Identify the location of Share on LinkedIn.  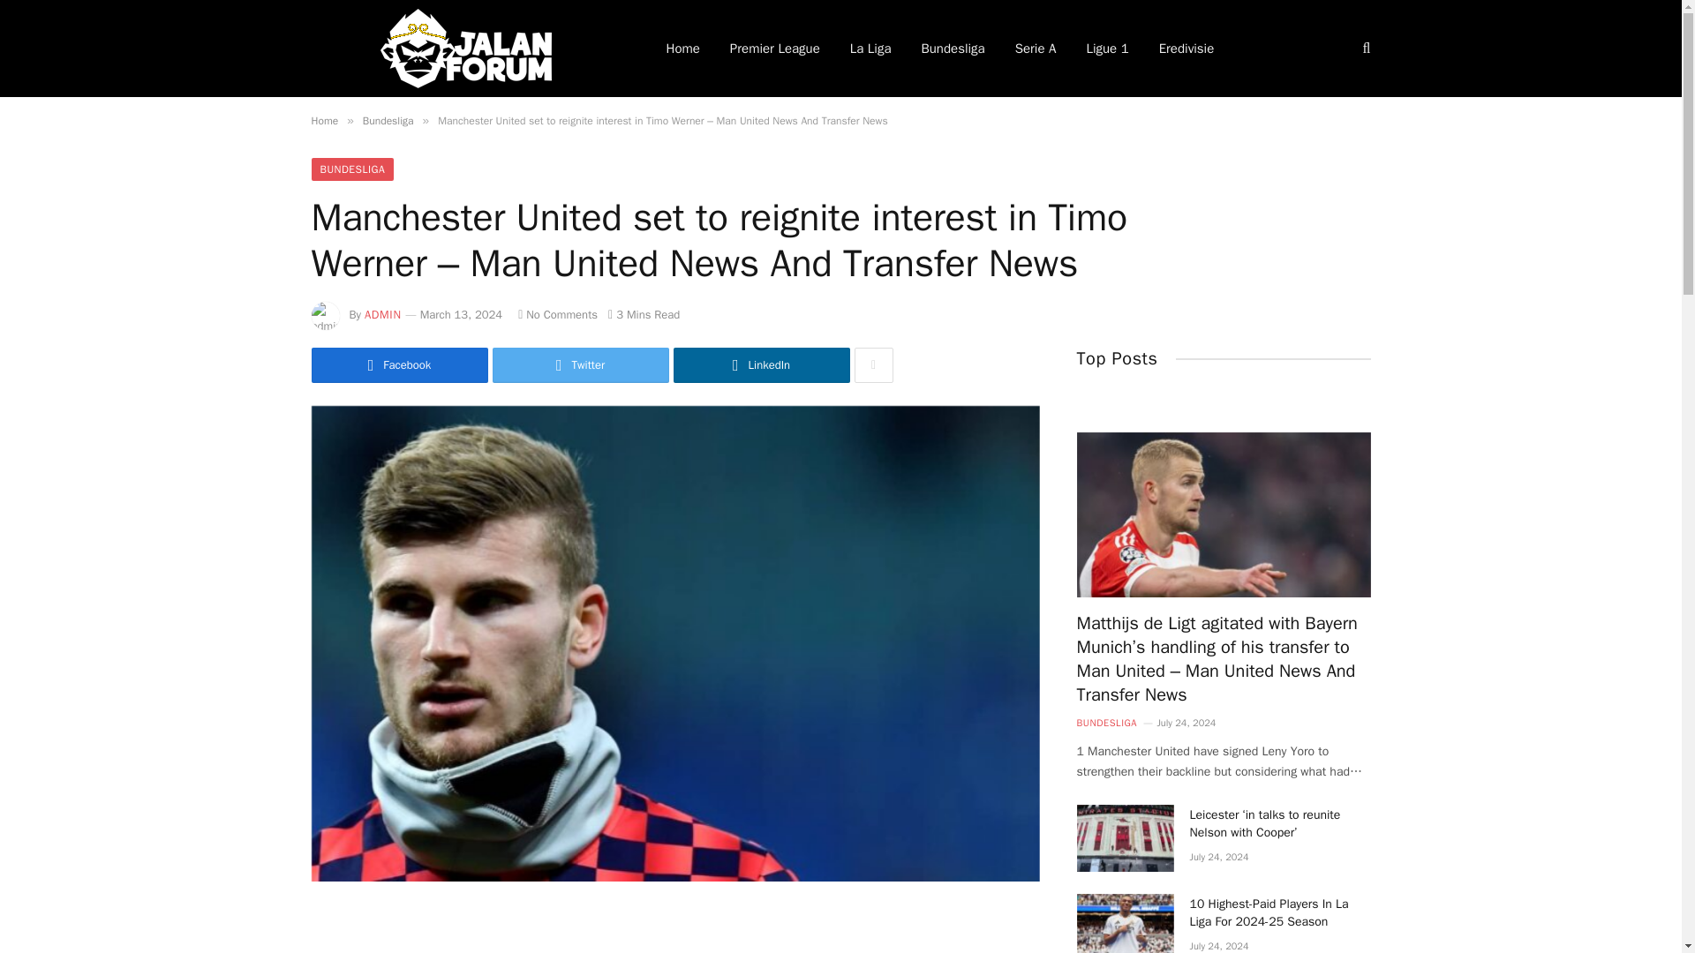
(761, 365).